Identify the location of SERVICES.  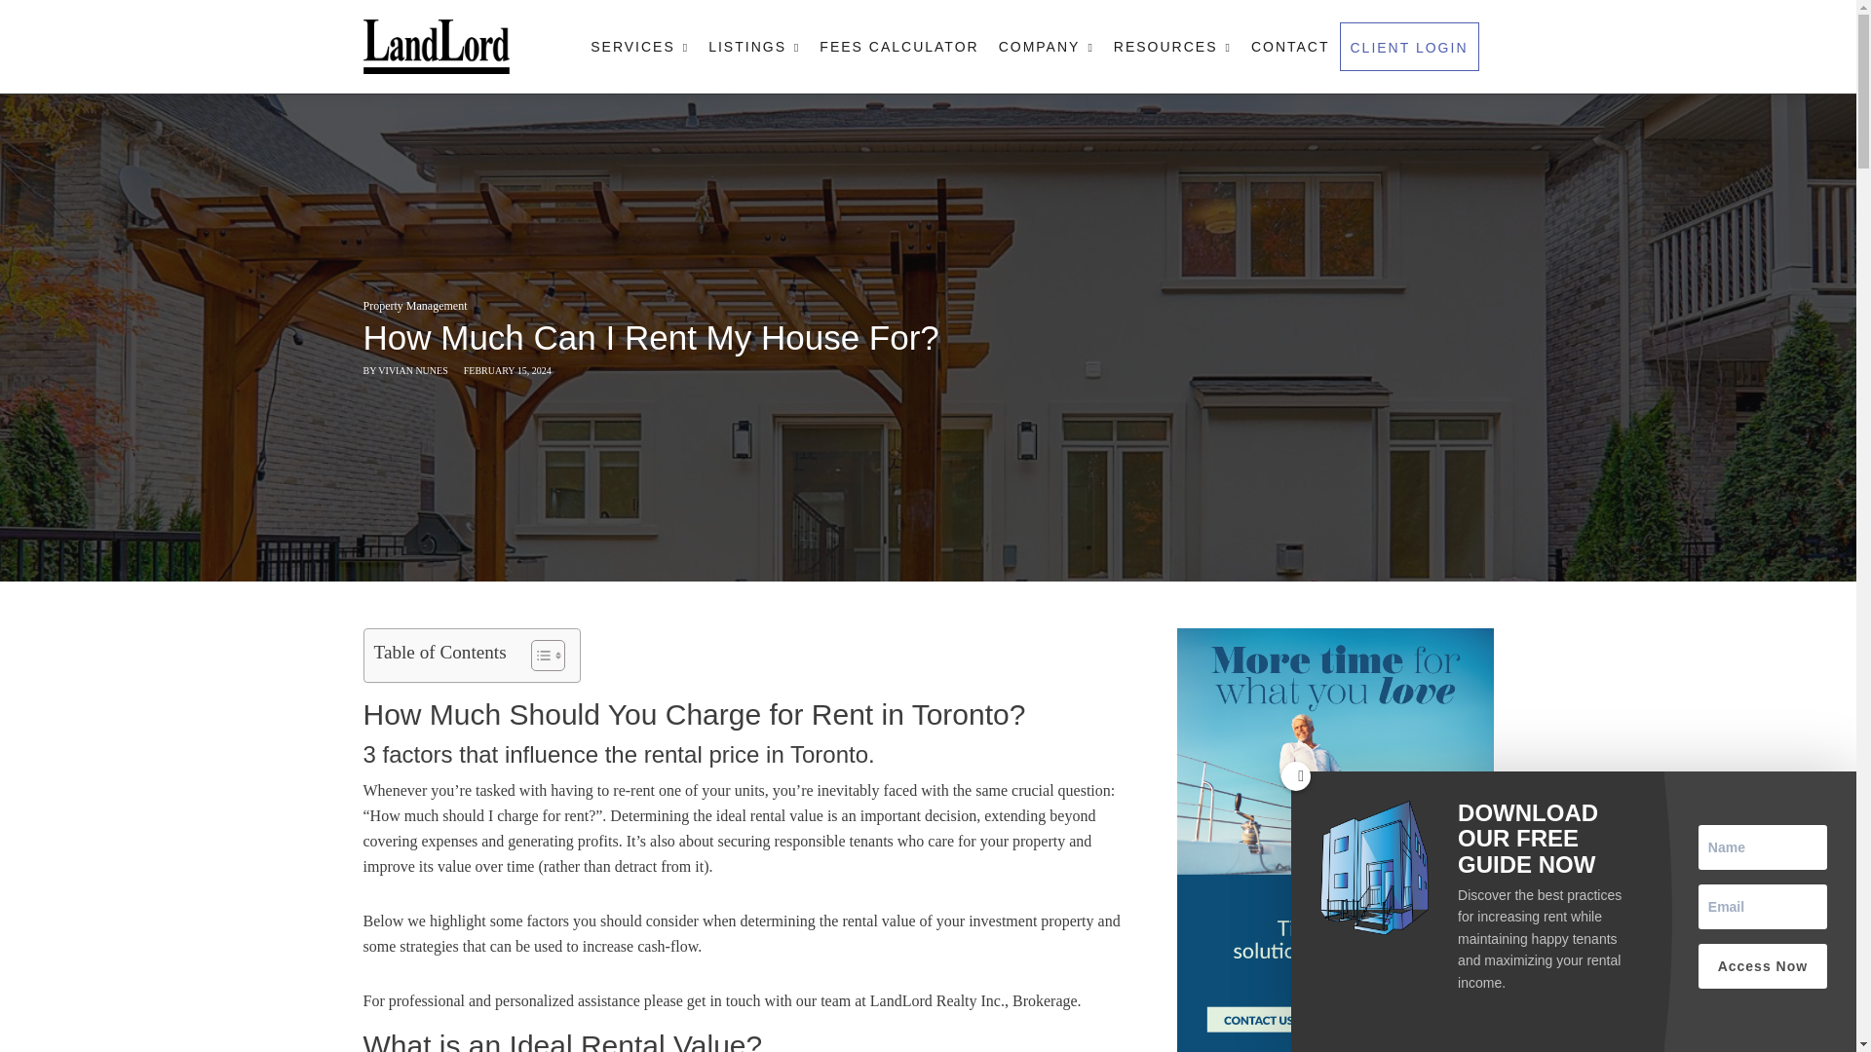
(639, 47).